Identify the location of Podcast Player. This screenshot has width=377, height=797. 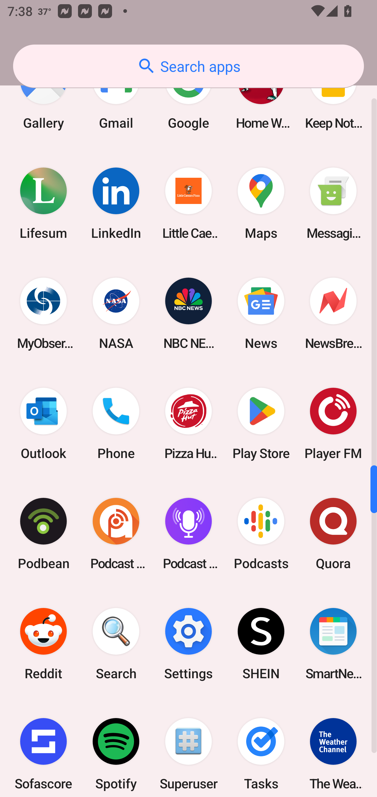
(188, 534).